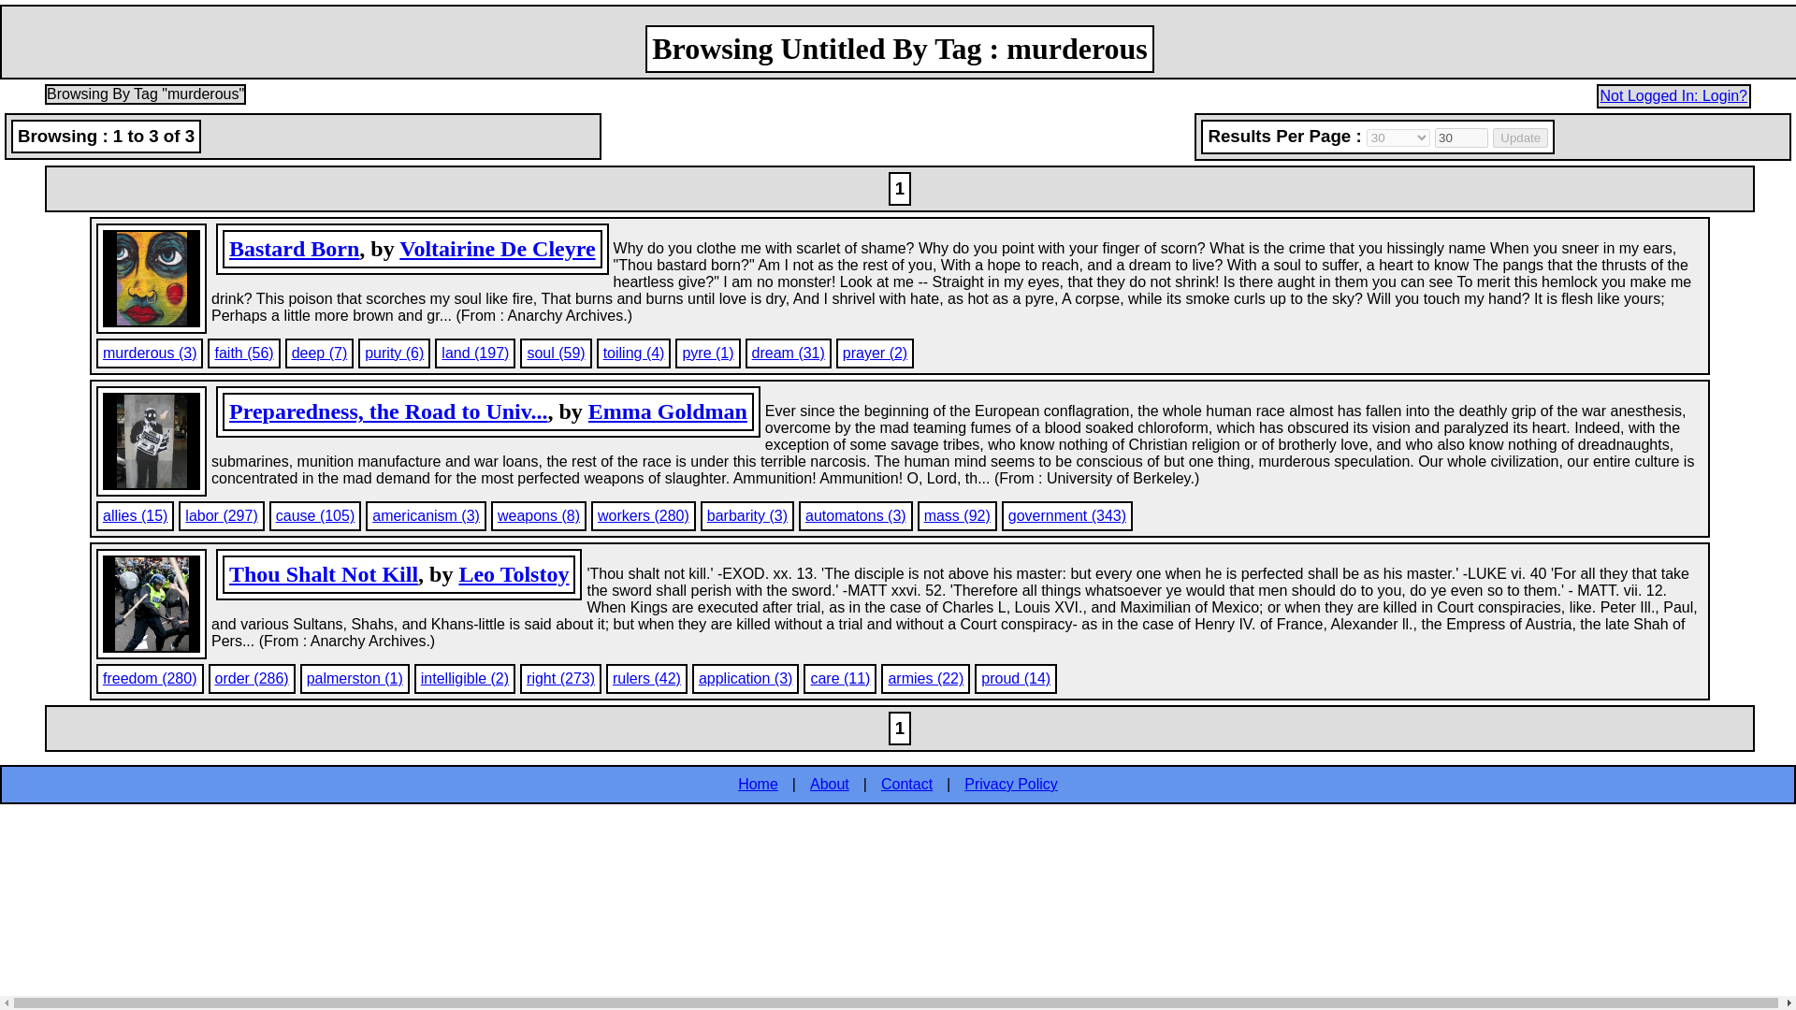 The width and height of the screenshot is (1796, 1010). What do you see at coordinates (324, 574) in the screenshot?
I see `Thou Shalt Not Kill` at bounding box center [324, 574].